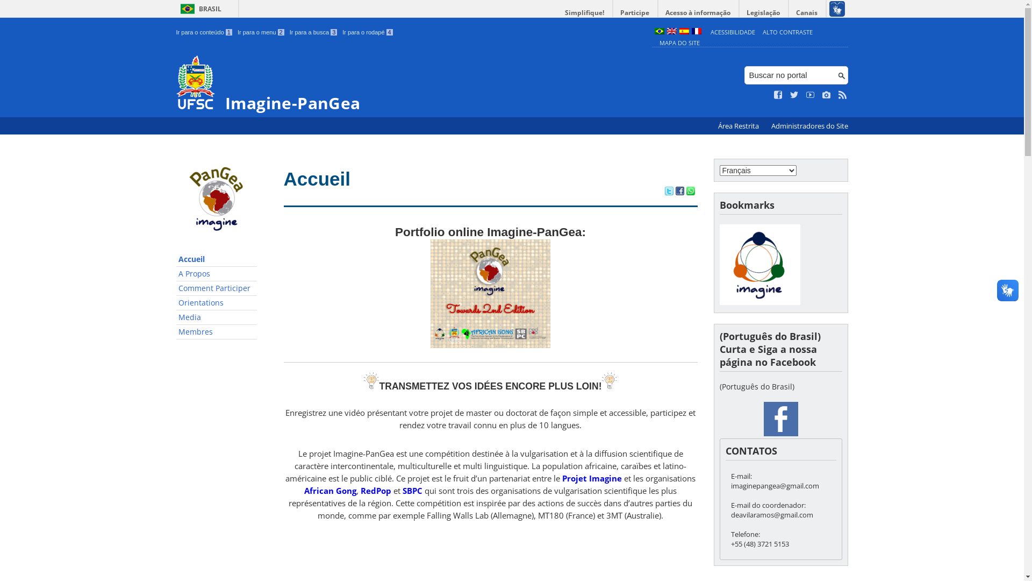 This screenshot has width=1032, height=581. I want to click on BRASIL, so click(199, 9).